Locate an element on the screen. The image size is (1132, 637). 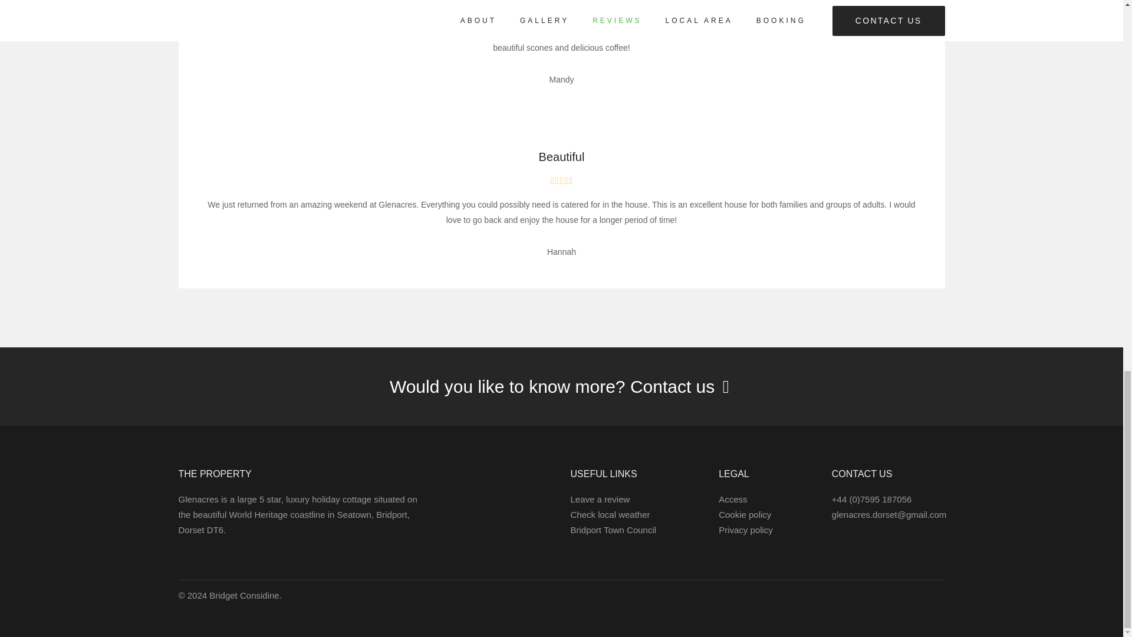
Leave a review is located at coordinates (600, 499).